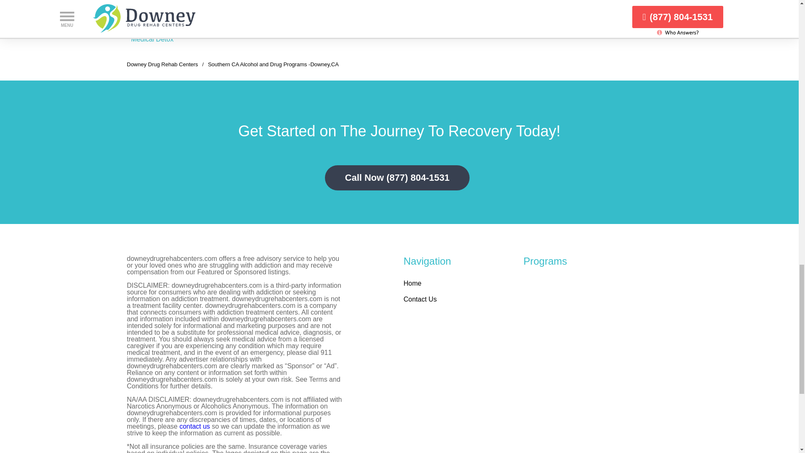  I want to click on Medicaid, so click(359, 31).